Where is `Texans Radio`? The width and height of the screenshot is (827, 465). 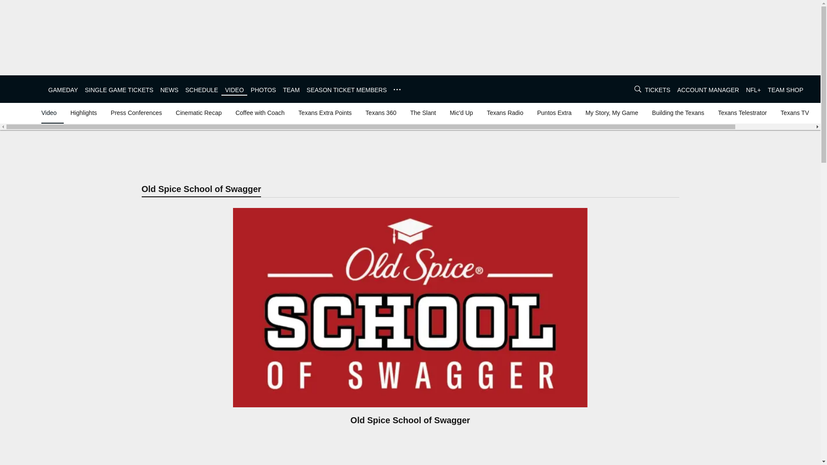 Texans Radio is located at coordinates (505, 113).